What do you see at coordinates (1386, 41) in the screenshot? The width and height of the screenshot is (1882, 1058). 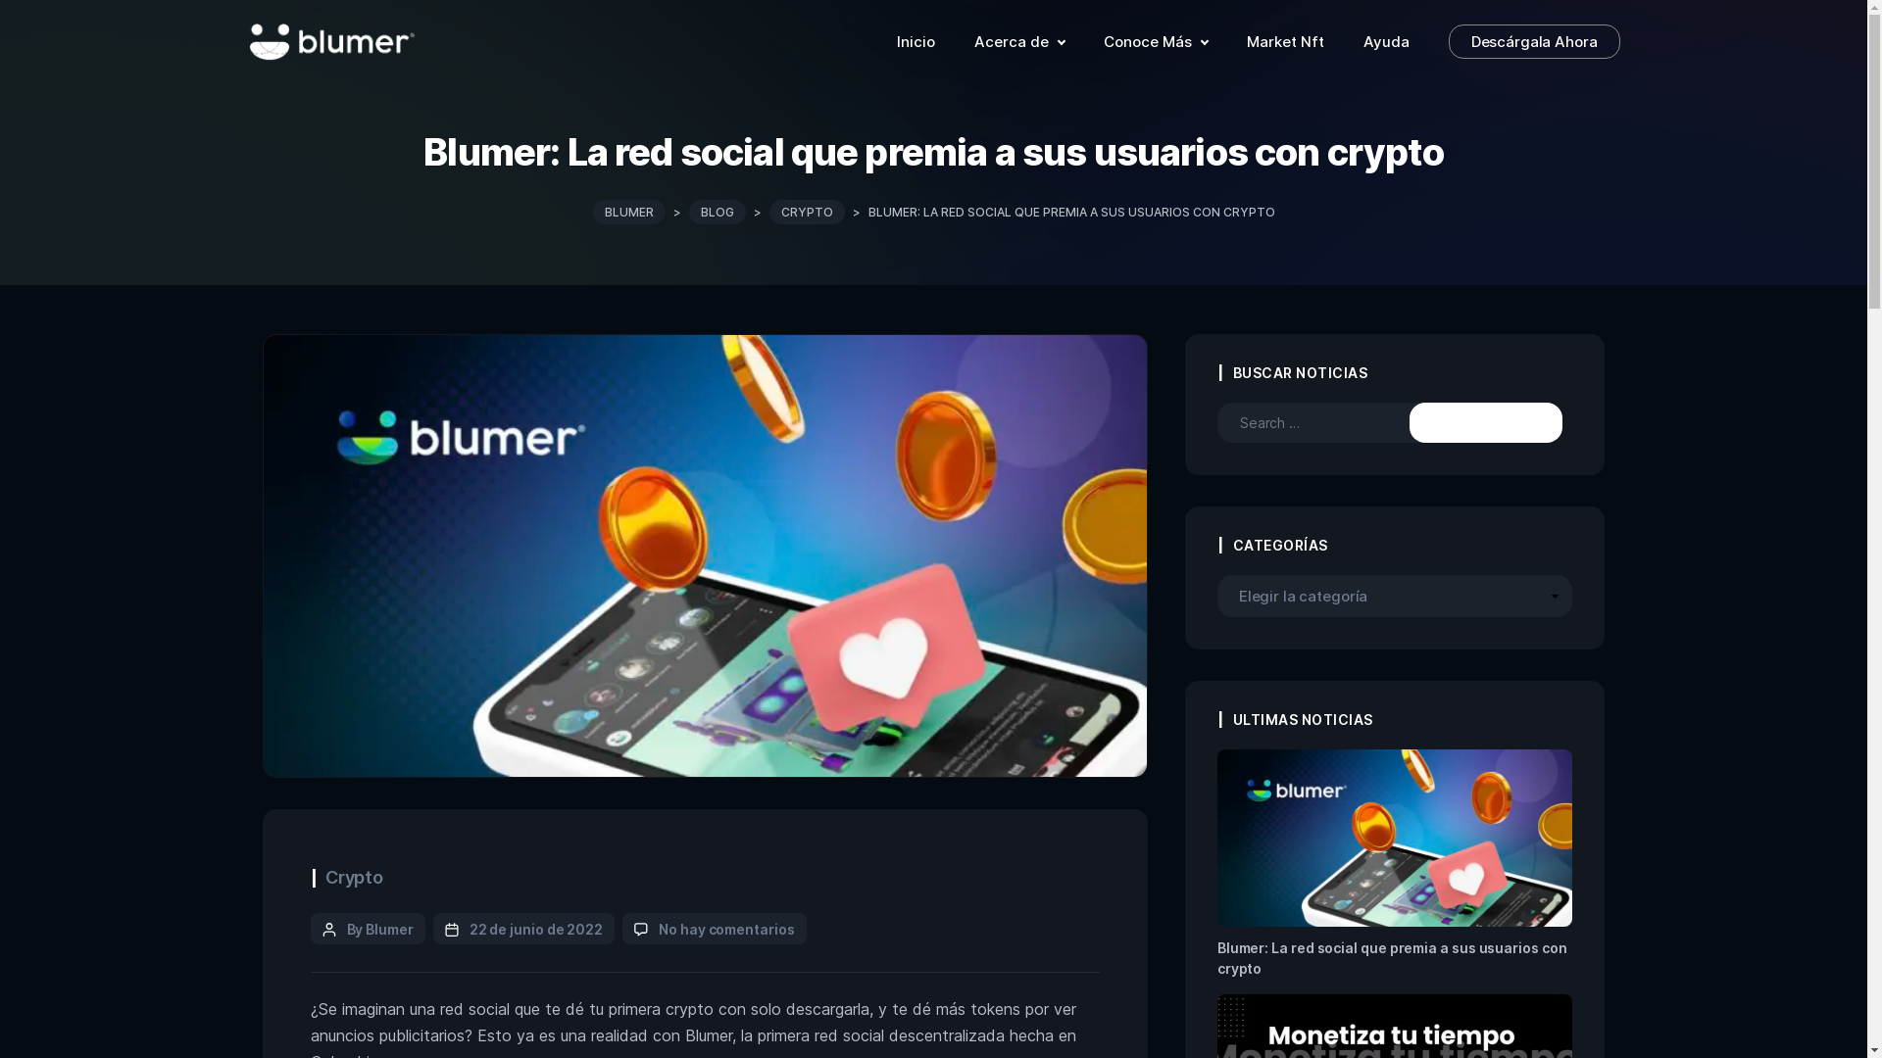 I see `Ayuda` at bounding box center [1386, 41].